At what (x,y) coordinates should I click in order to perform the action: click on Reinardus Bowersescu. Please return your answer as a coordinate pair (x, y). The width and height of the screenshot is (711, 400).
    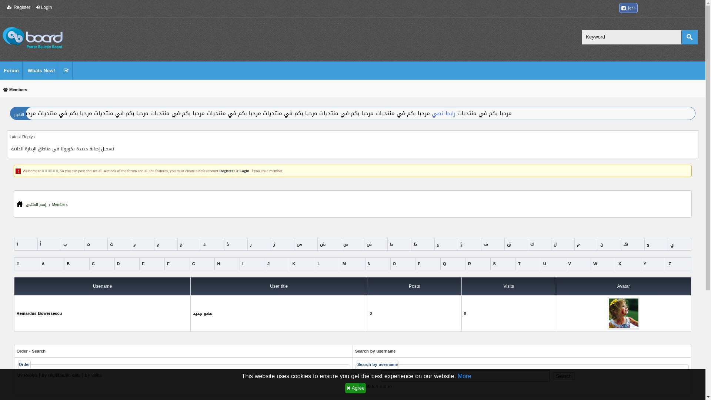
    Looking at the image, I should click on (39, 313).